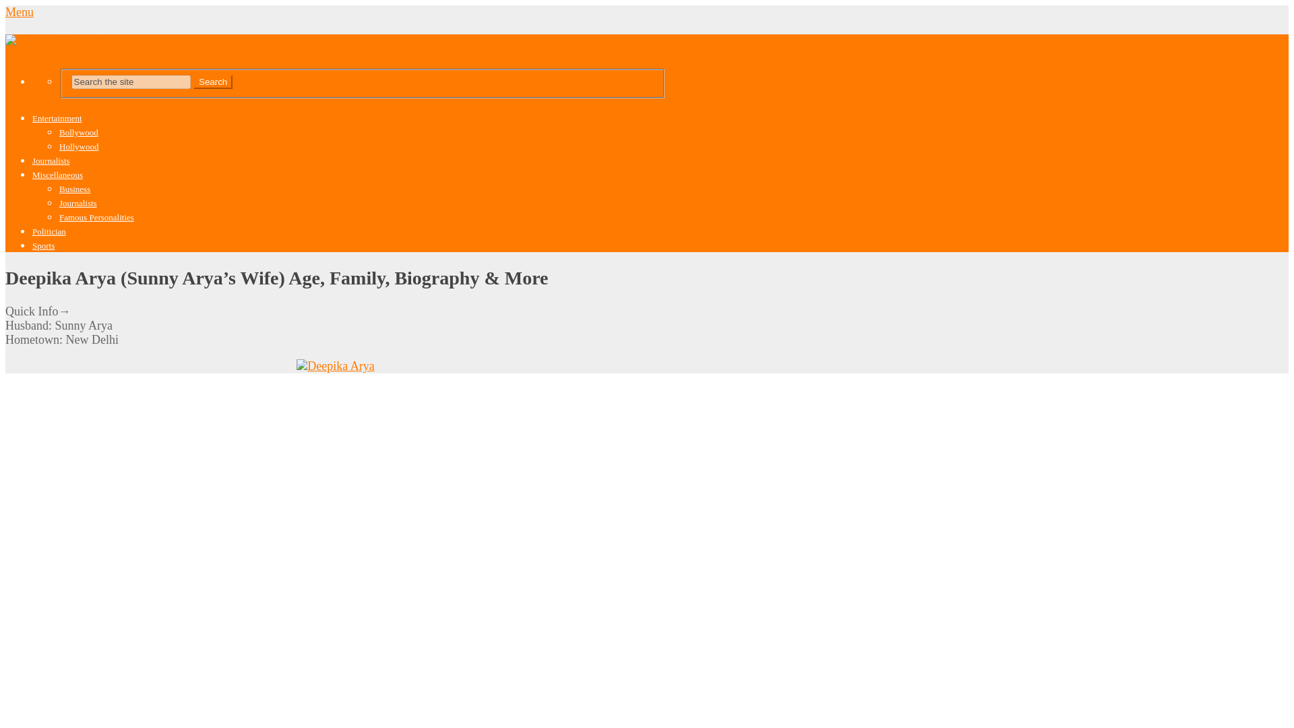 This screenshot has height=728, width=1294. What do you see at coordinates (57, 118) in the screenshot?
I see `Entertainment` at bounding box center [57, 118].